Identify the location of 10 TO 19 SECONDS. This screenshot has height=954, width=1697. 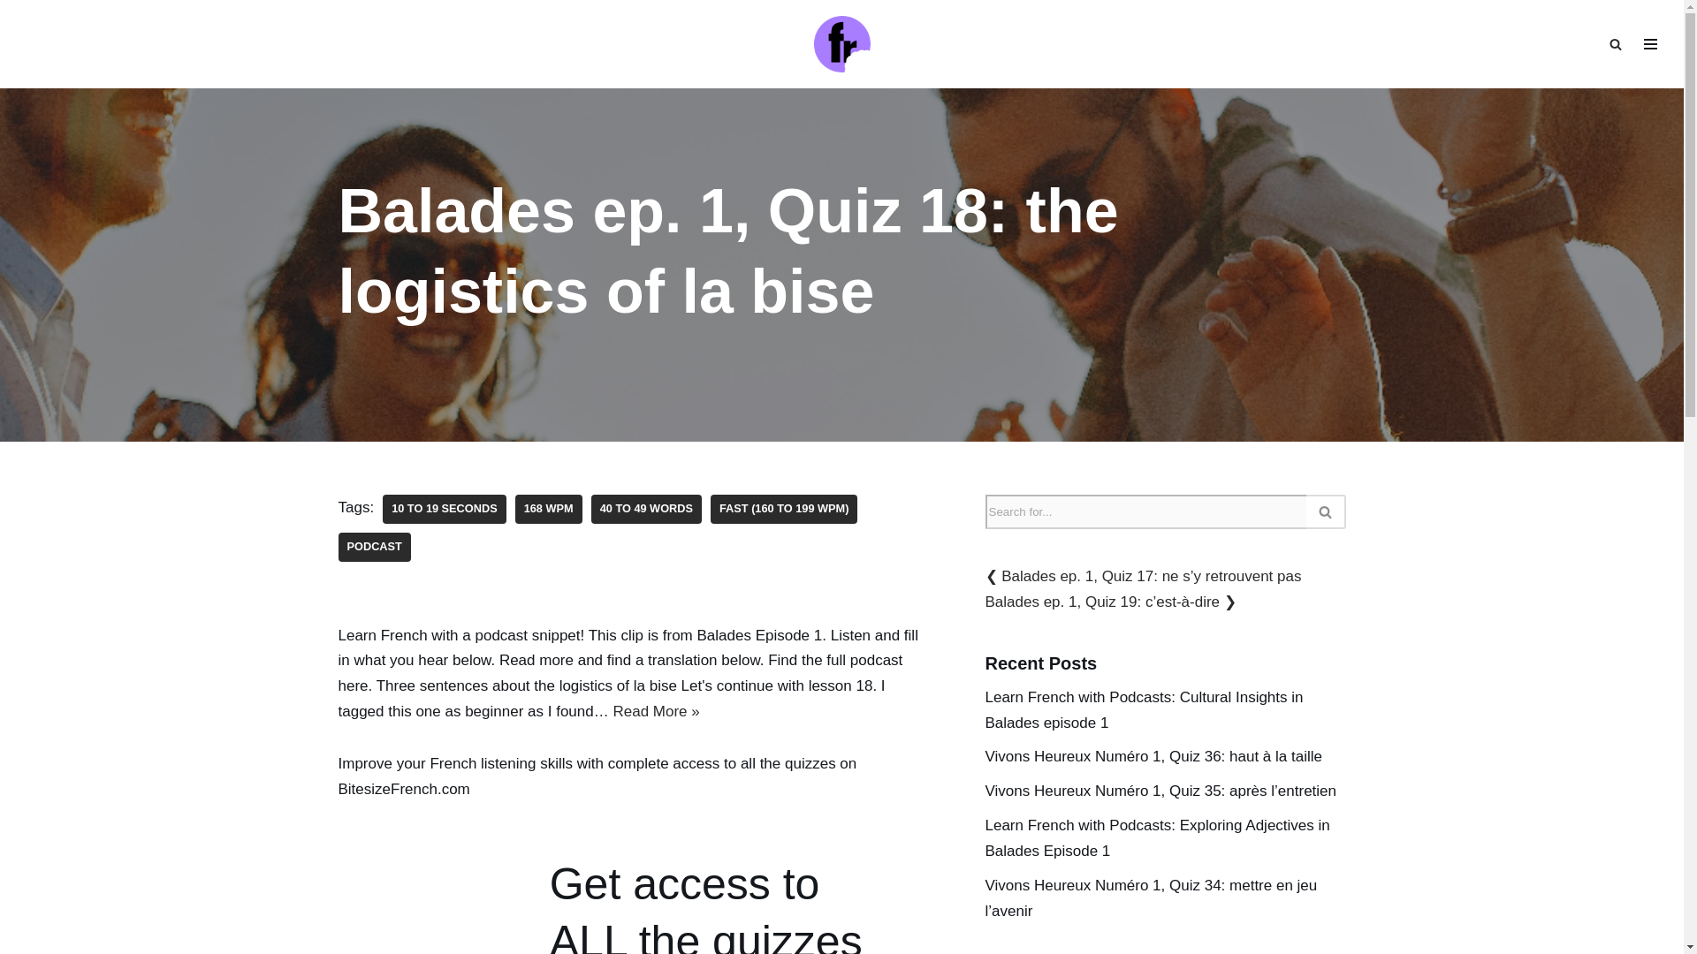
(444, 509).